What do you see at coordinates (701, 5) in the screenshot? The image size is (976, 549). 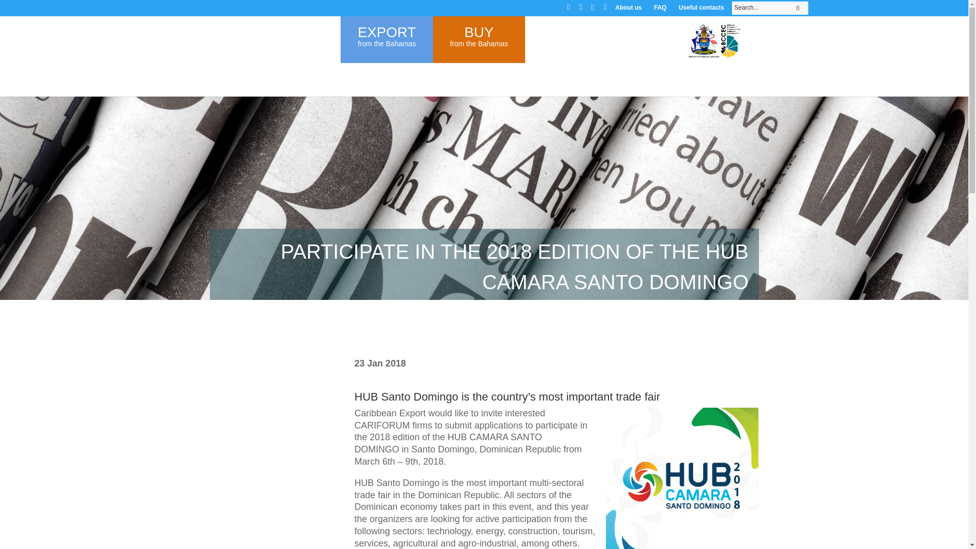 I see `About us` at bounding box center [701, 5].